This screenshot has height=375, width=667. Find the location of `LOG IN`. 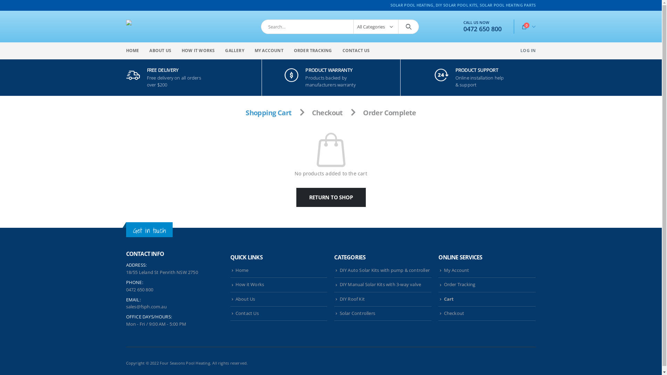

LOG IN is located at coordinates (528, 51).